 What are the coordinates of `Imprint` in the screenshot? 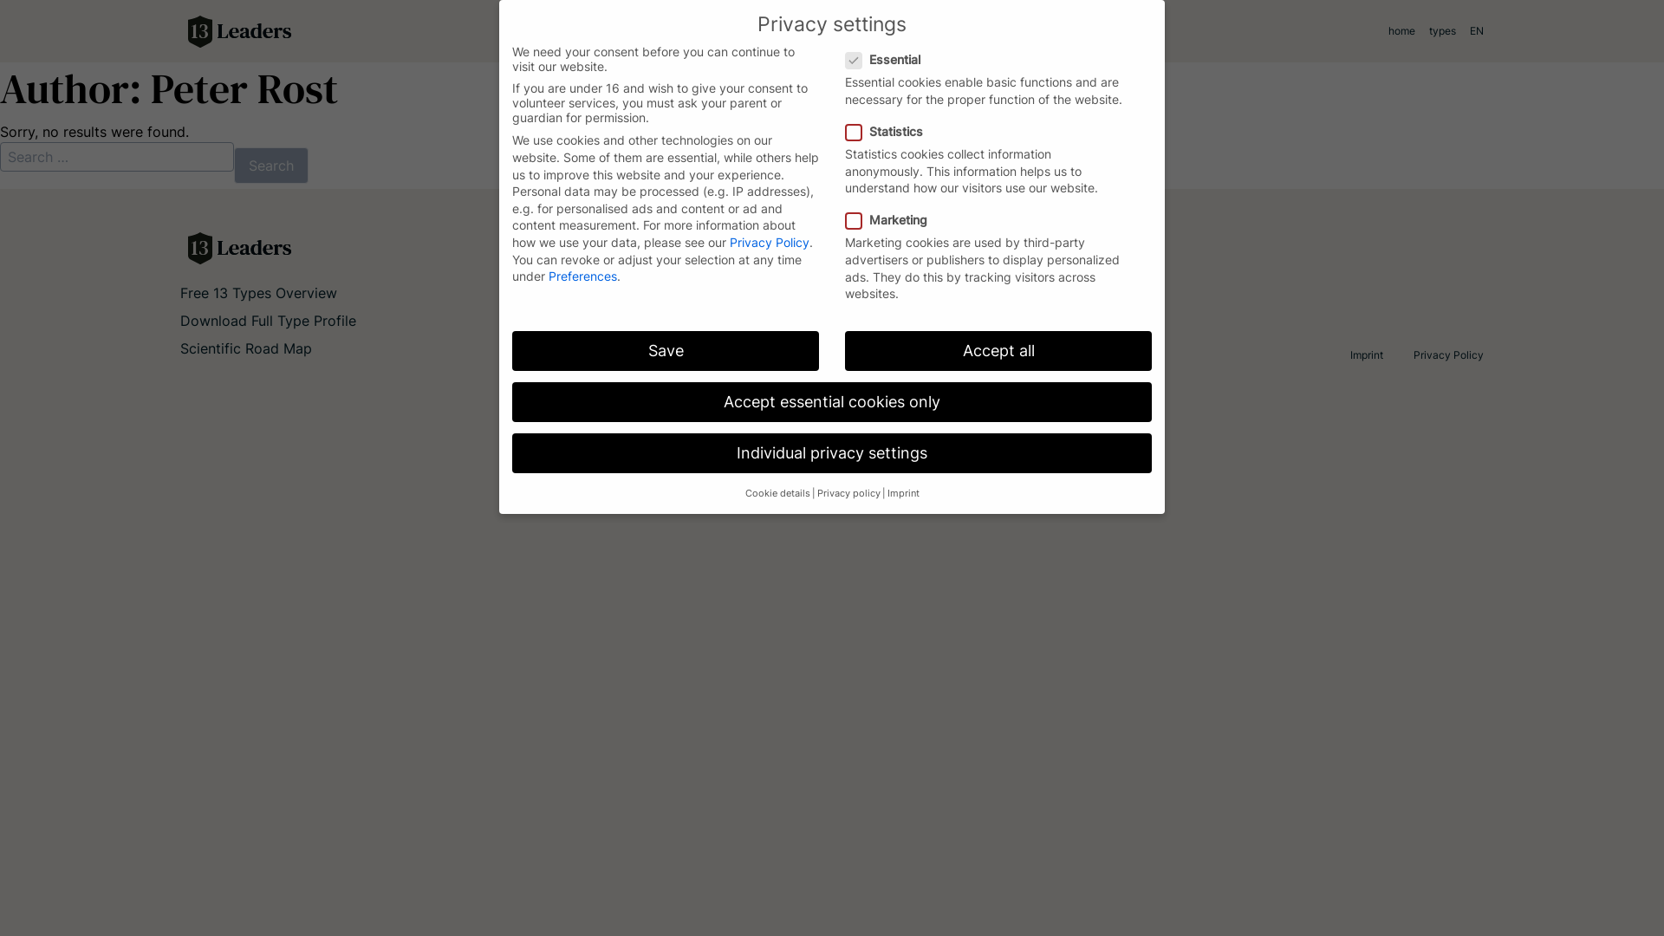 It's located at (903, 494).